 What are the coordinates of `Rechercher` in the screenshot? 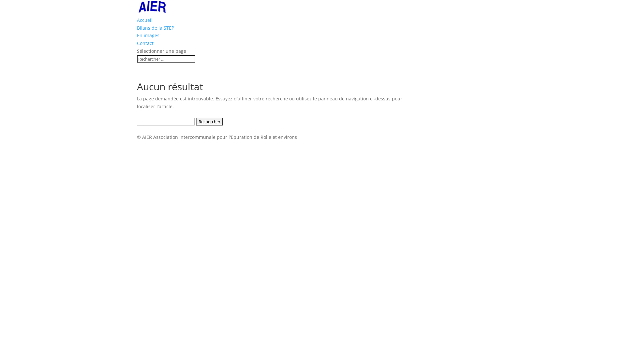 It's located at (209, 121).